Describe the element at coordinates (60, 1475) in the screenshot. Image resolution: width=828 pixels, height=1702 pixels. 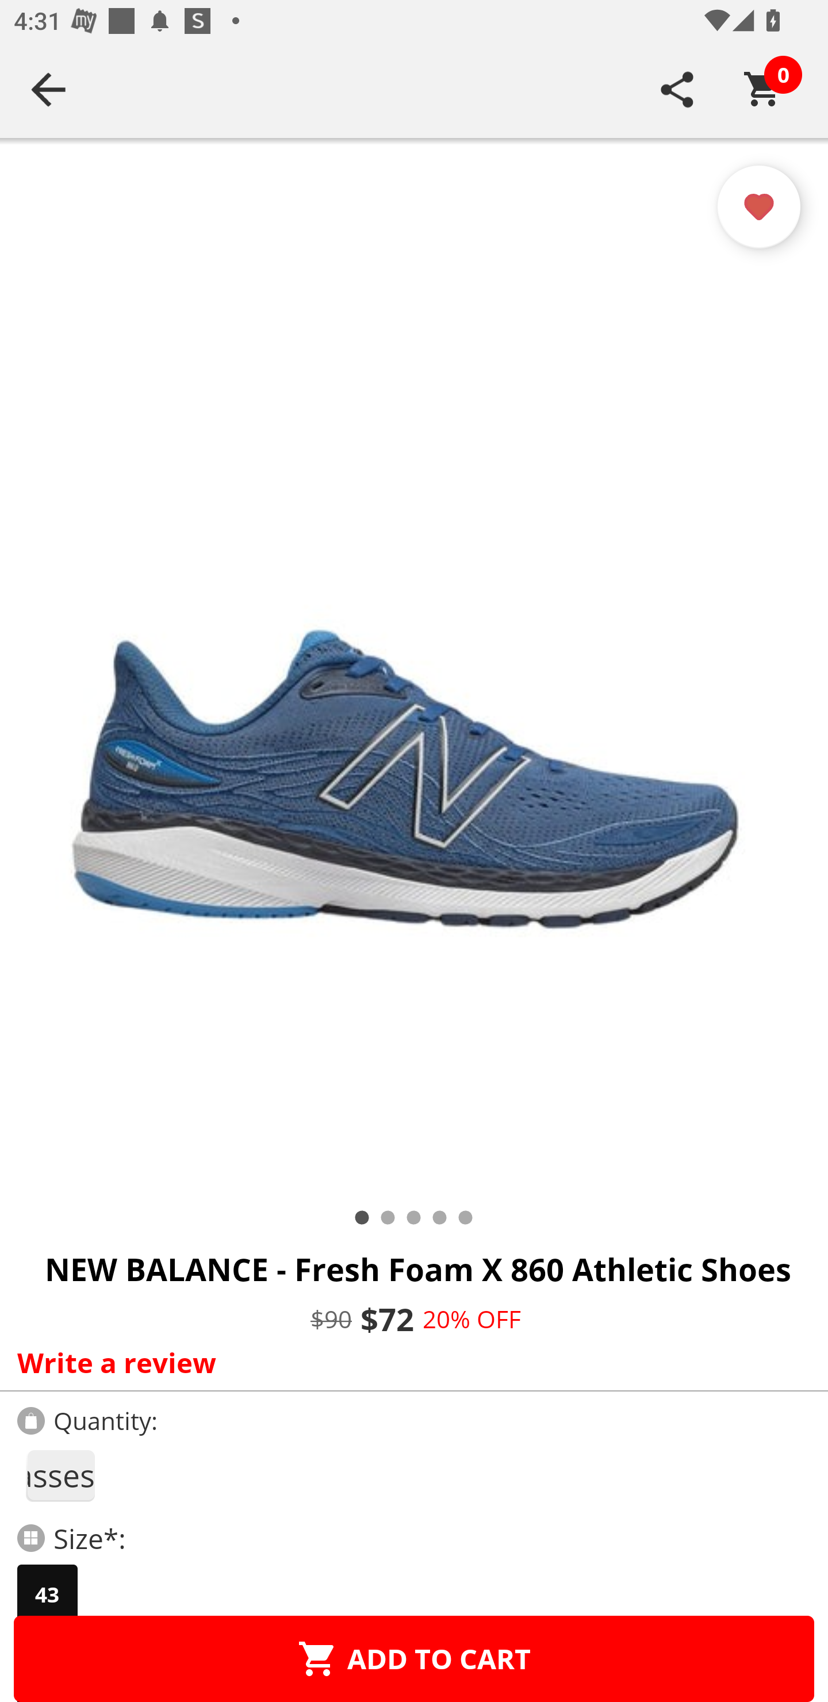
I see `1sunglasses` at that location.